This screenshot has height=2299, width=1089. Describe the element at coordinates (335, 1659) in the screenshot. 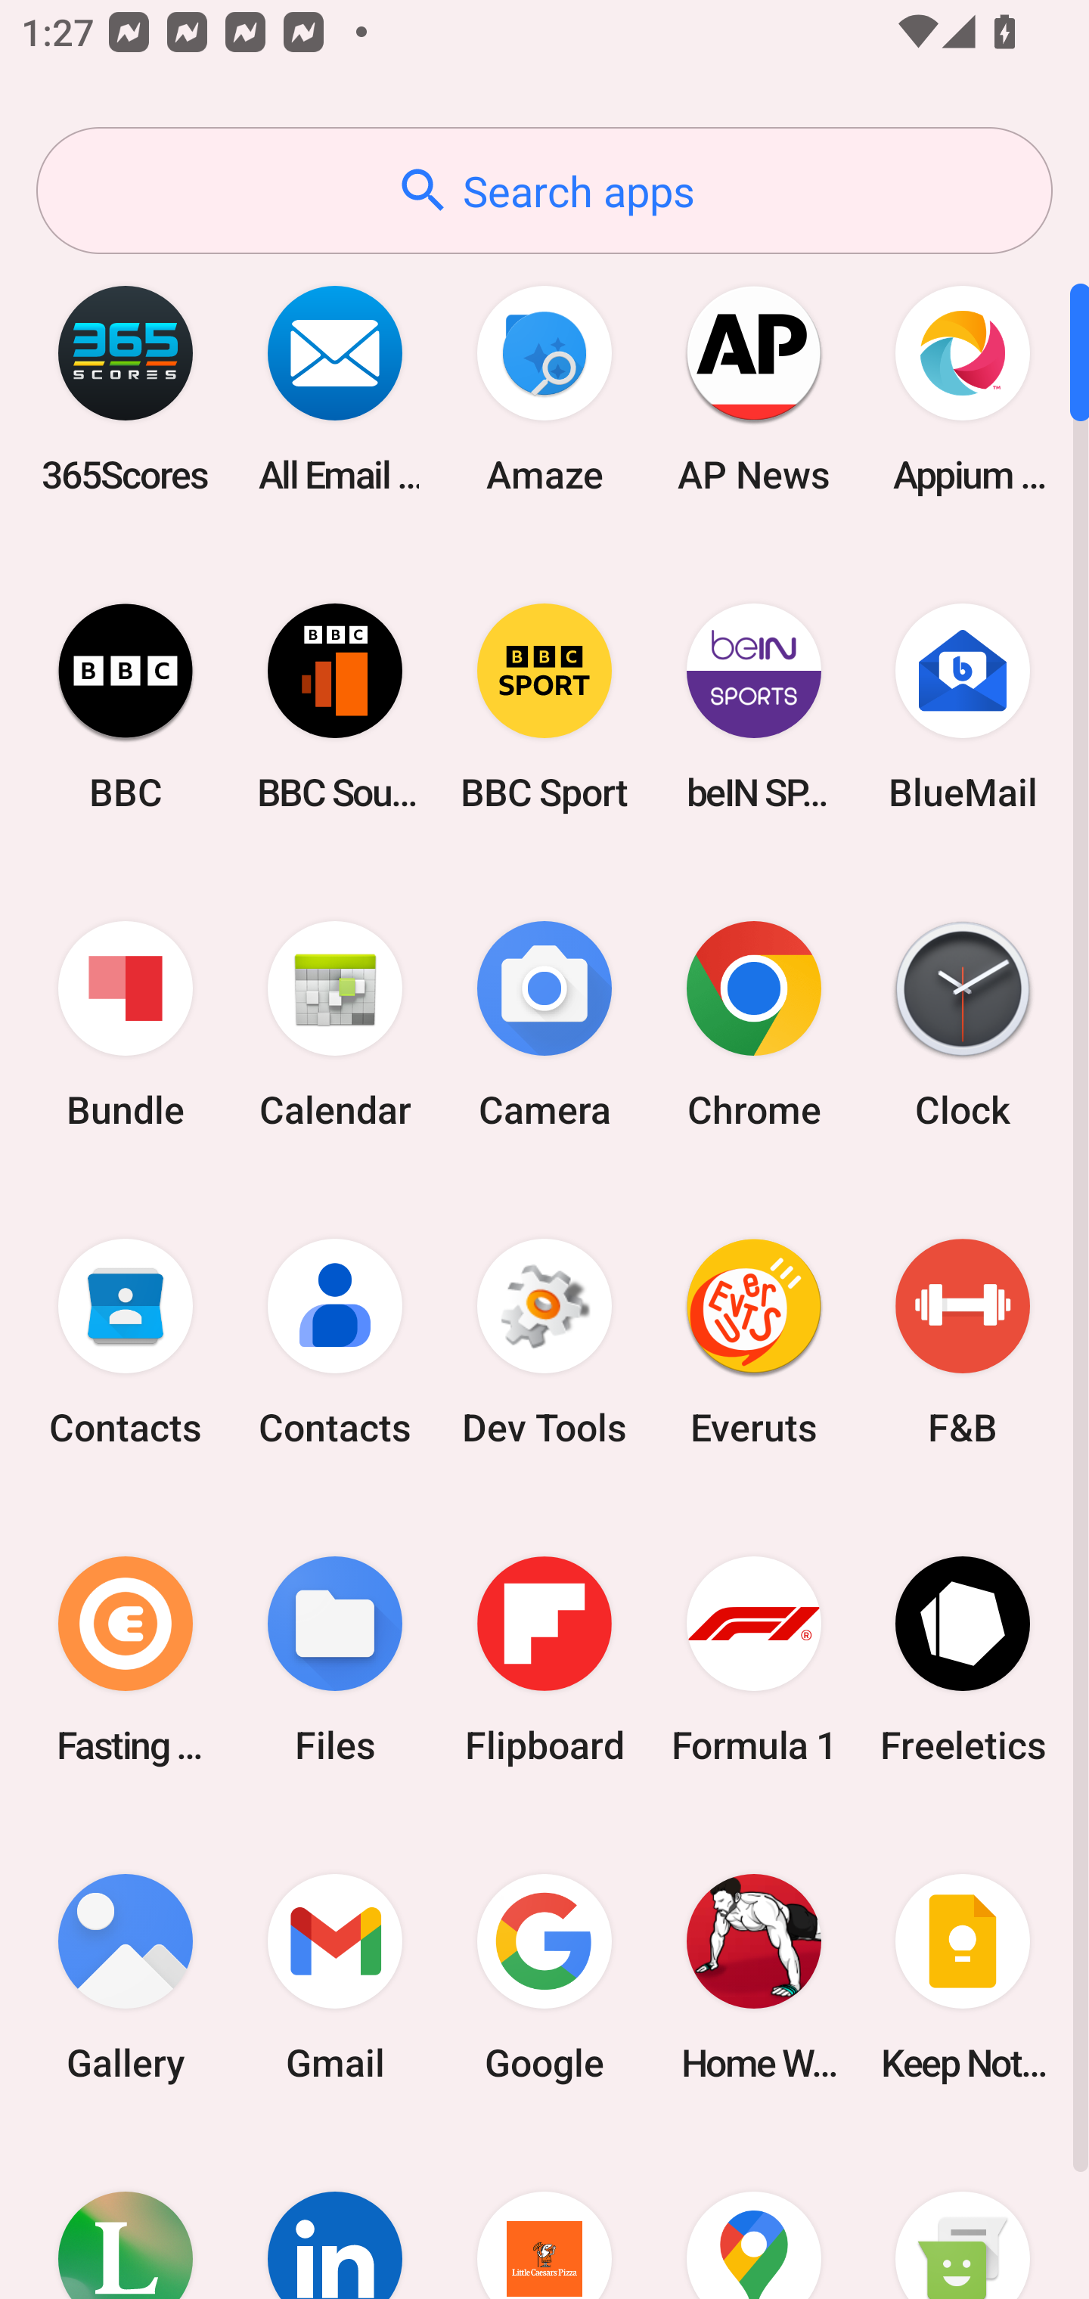

I see `Files` at that location.